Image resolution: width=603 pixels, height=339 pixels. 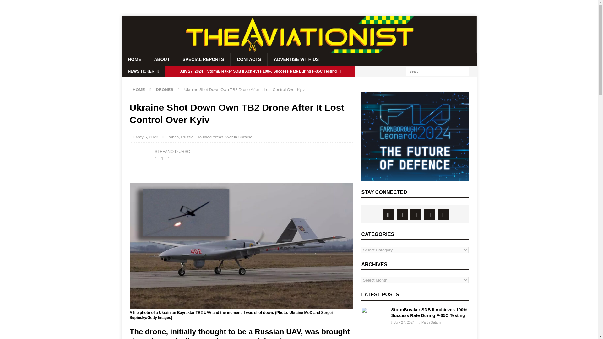 I want to click on Drones, so click(x=172, y=137).